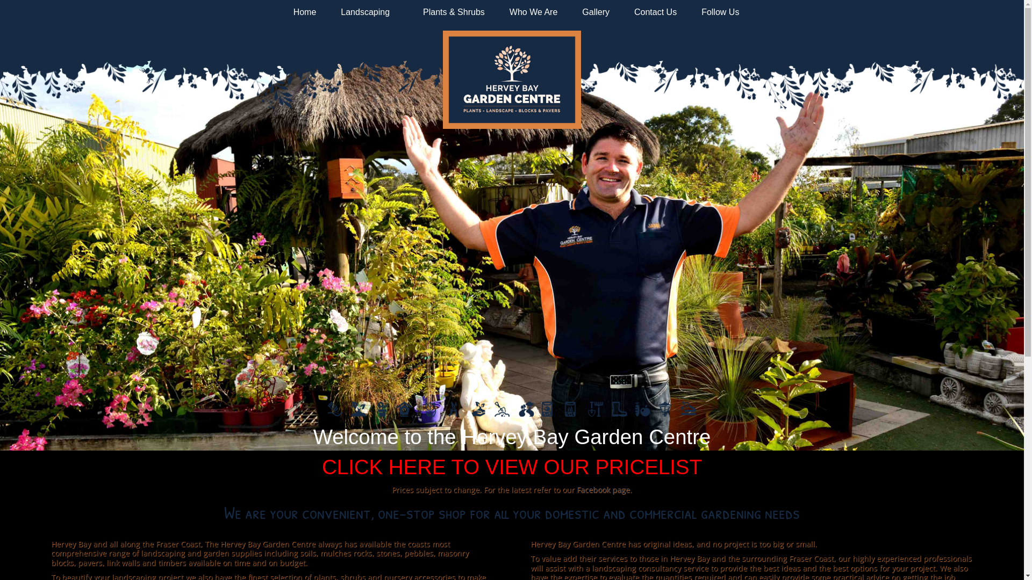 This screenshot has width=1032, height=580. What do you see at coordinates (365, 12) in the screenshot?
I see `Landscaping` at bounding box center [365, 12].